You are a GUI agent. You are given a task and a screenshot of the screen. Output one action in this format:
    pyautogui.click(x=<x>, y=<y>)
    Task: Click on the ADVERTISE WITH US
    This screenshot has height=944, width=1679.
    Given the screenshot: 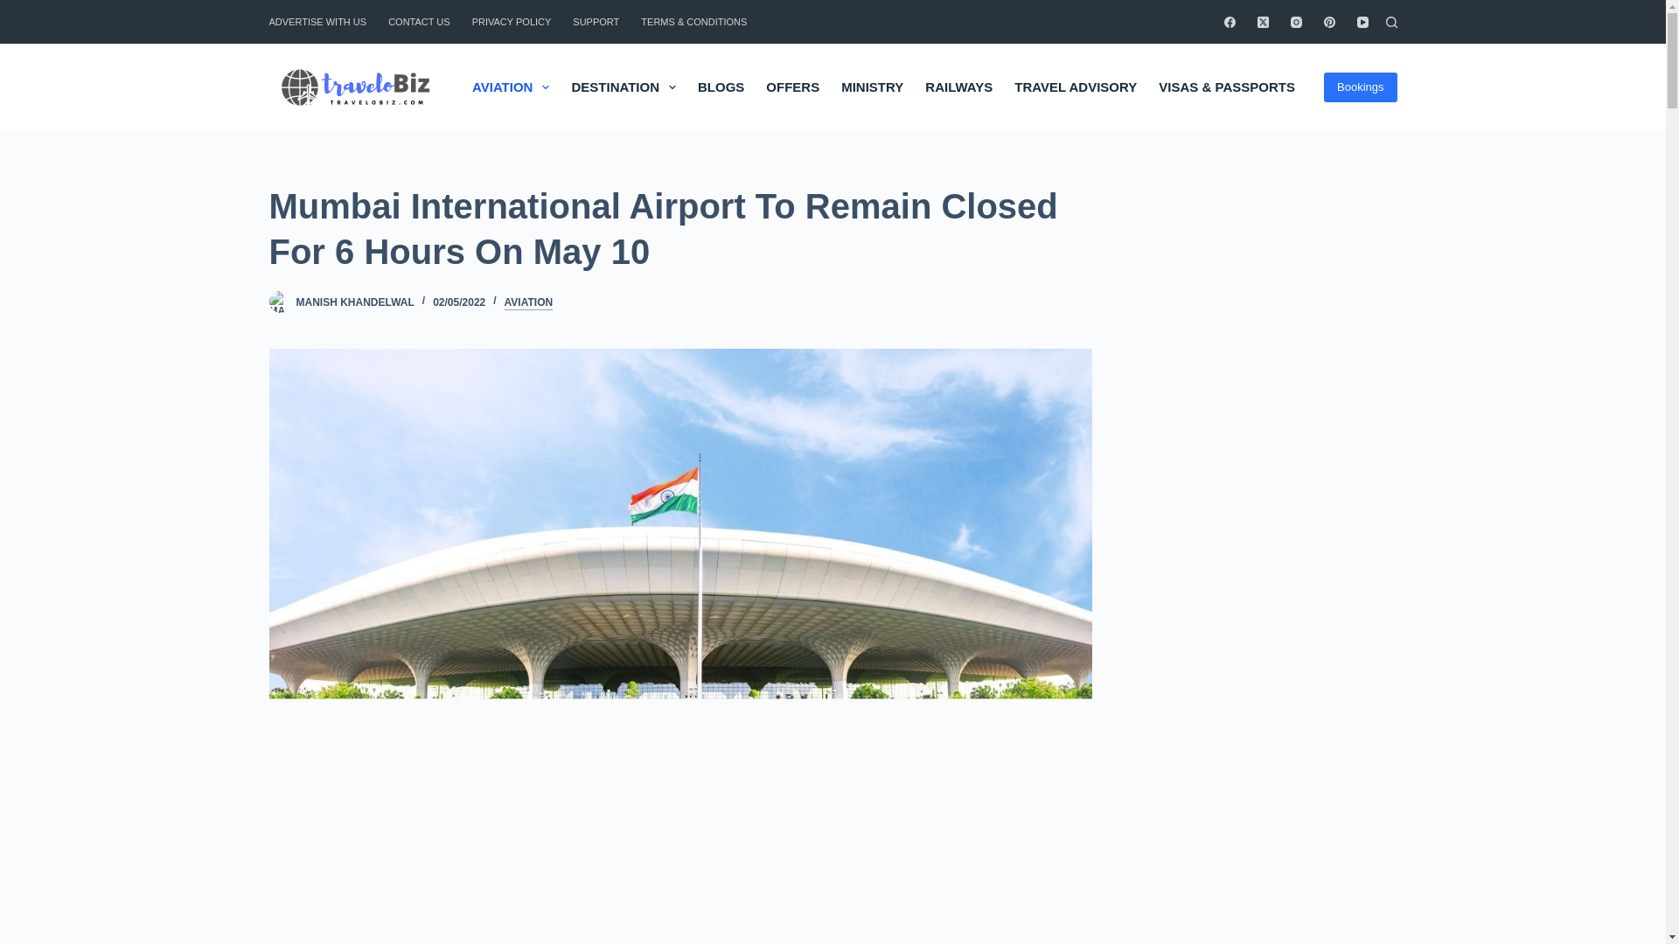 What is the action you would take?
    pyautogui.click(x=324, y=21)
    